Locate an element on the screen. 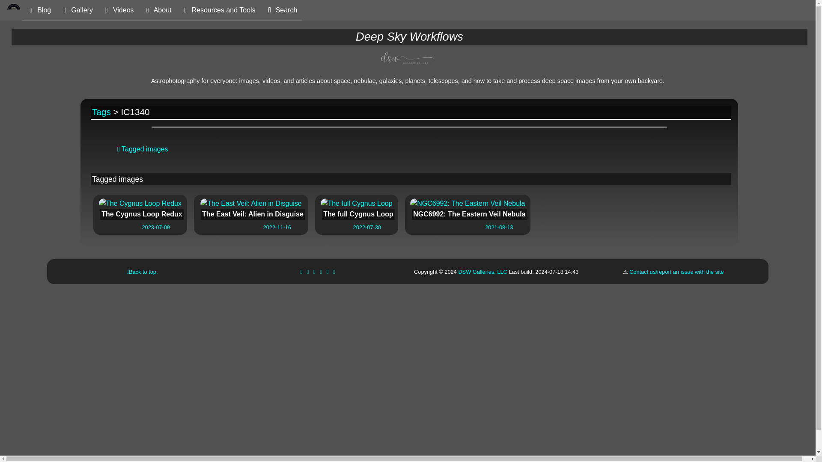 The image size is (822, 462). Gallery is located at coordinates (157, 10).